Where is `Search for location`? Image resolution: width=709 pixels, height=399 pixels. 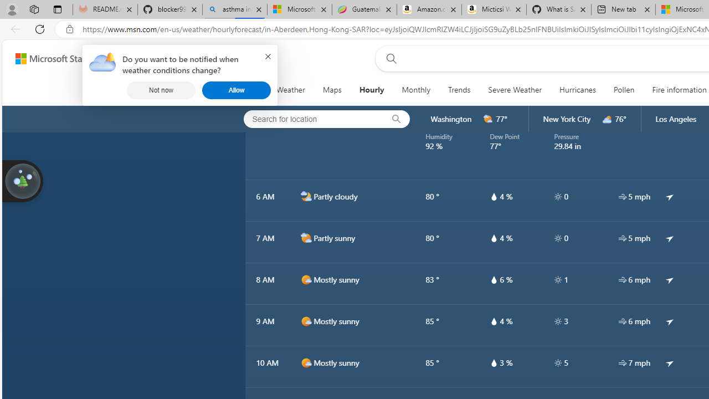 Search for location is located at coordinates (310, 119).